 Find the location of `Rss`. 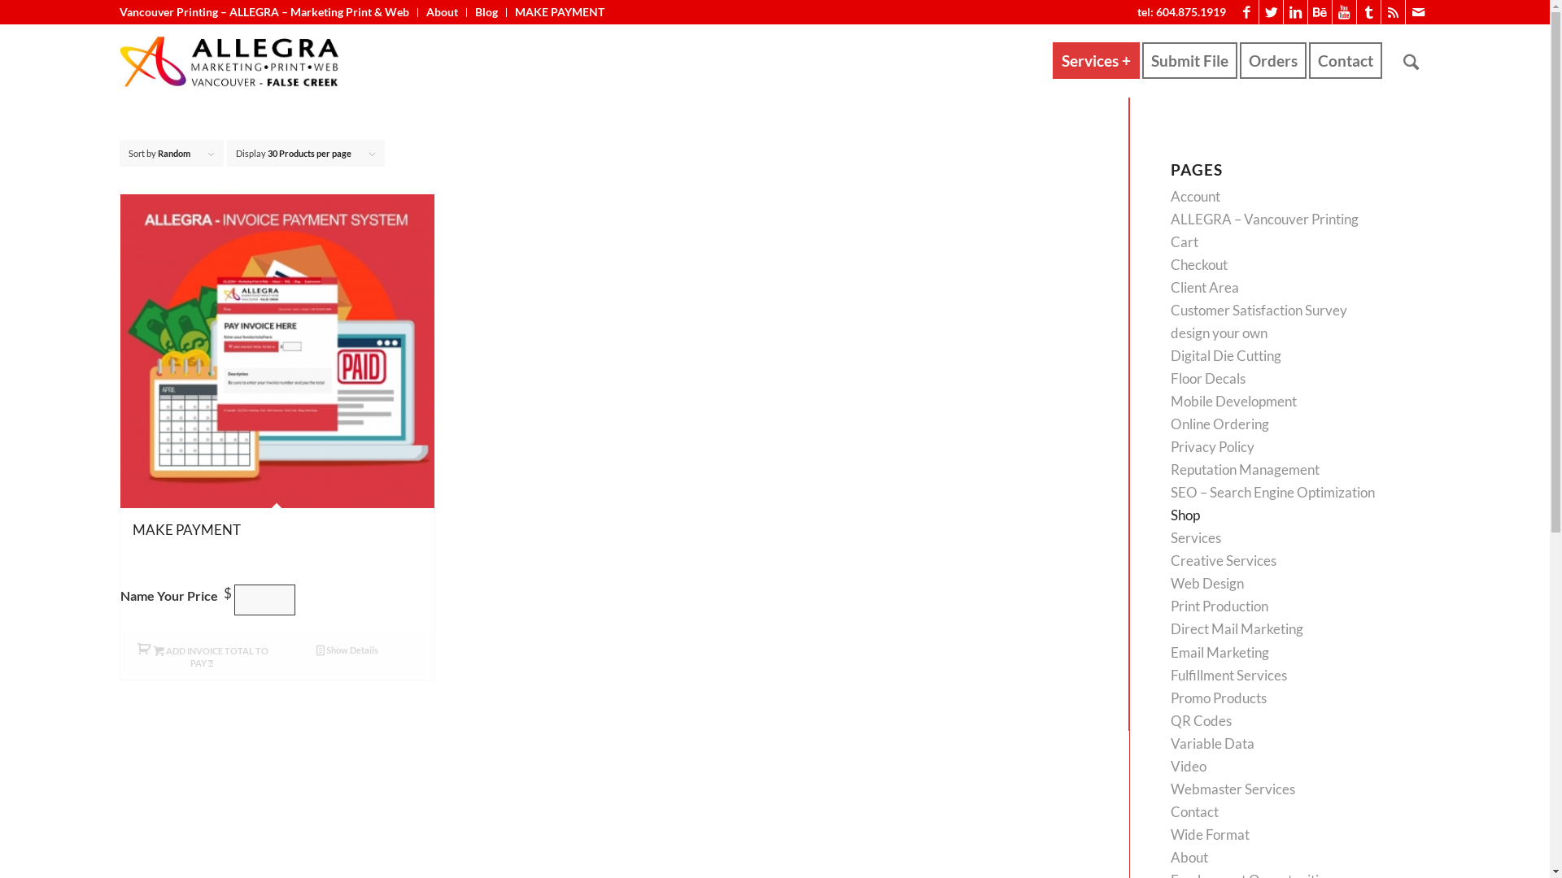

Rss is located at coordinates (1393, 12).